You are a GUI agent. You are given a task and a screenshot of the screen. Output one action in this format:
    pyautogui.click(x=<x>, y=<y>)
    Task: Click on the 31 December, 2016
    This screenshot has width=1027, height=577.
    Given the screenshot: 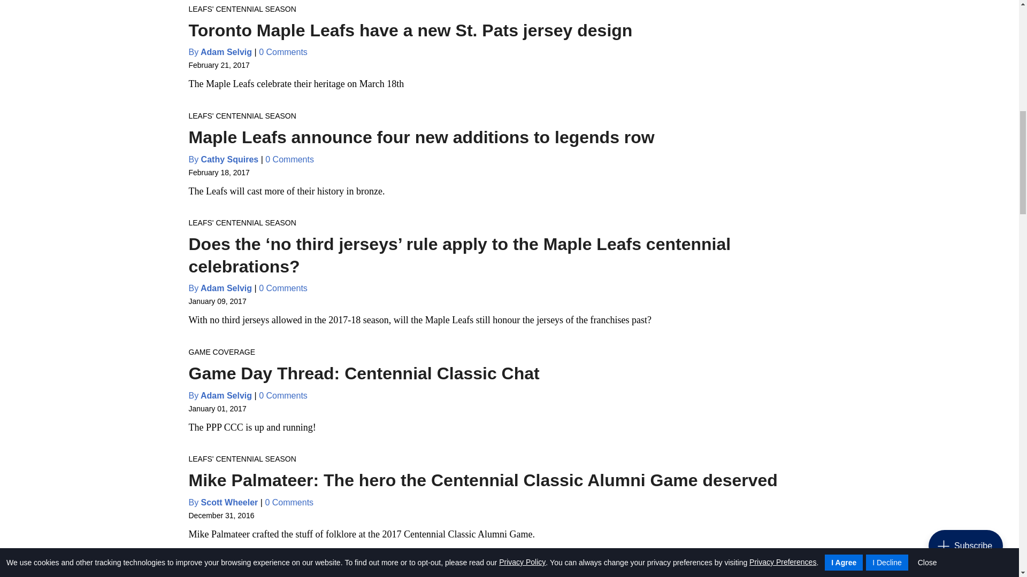 What is the action you would take?
    pyautogui.click(x=220, y=515)
    